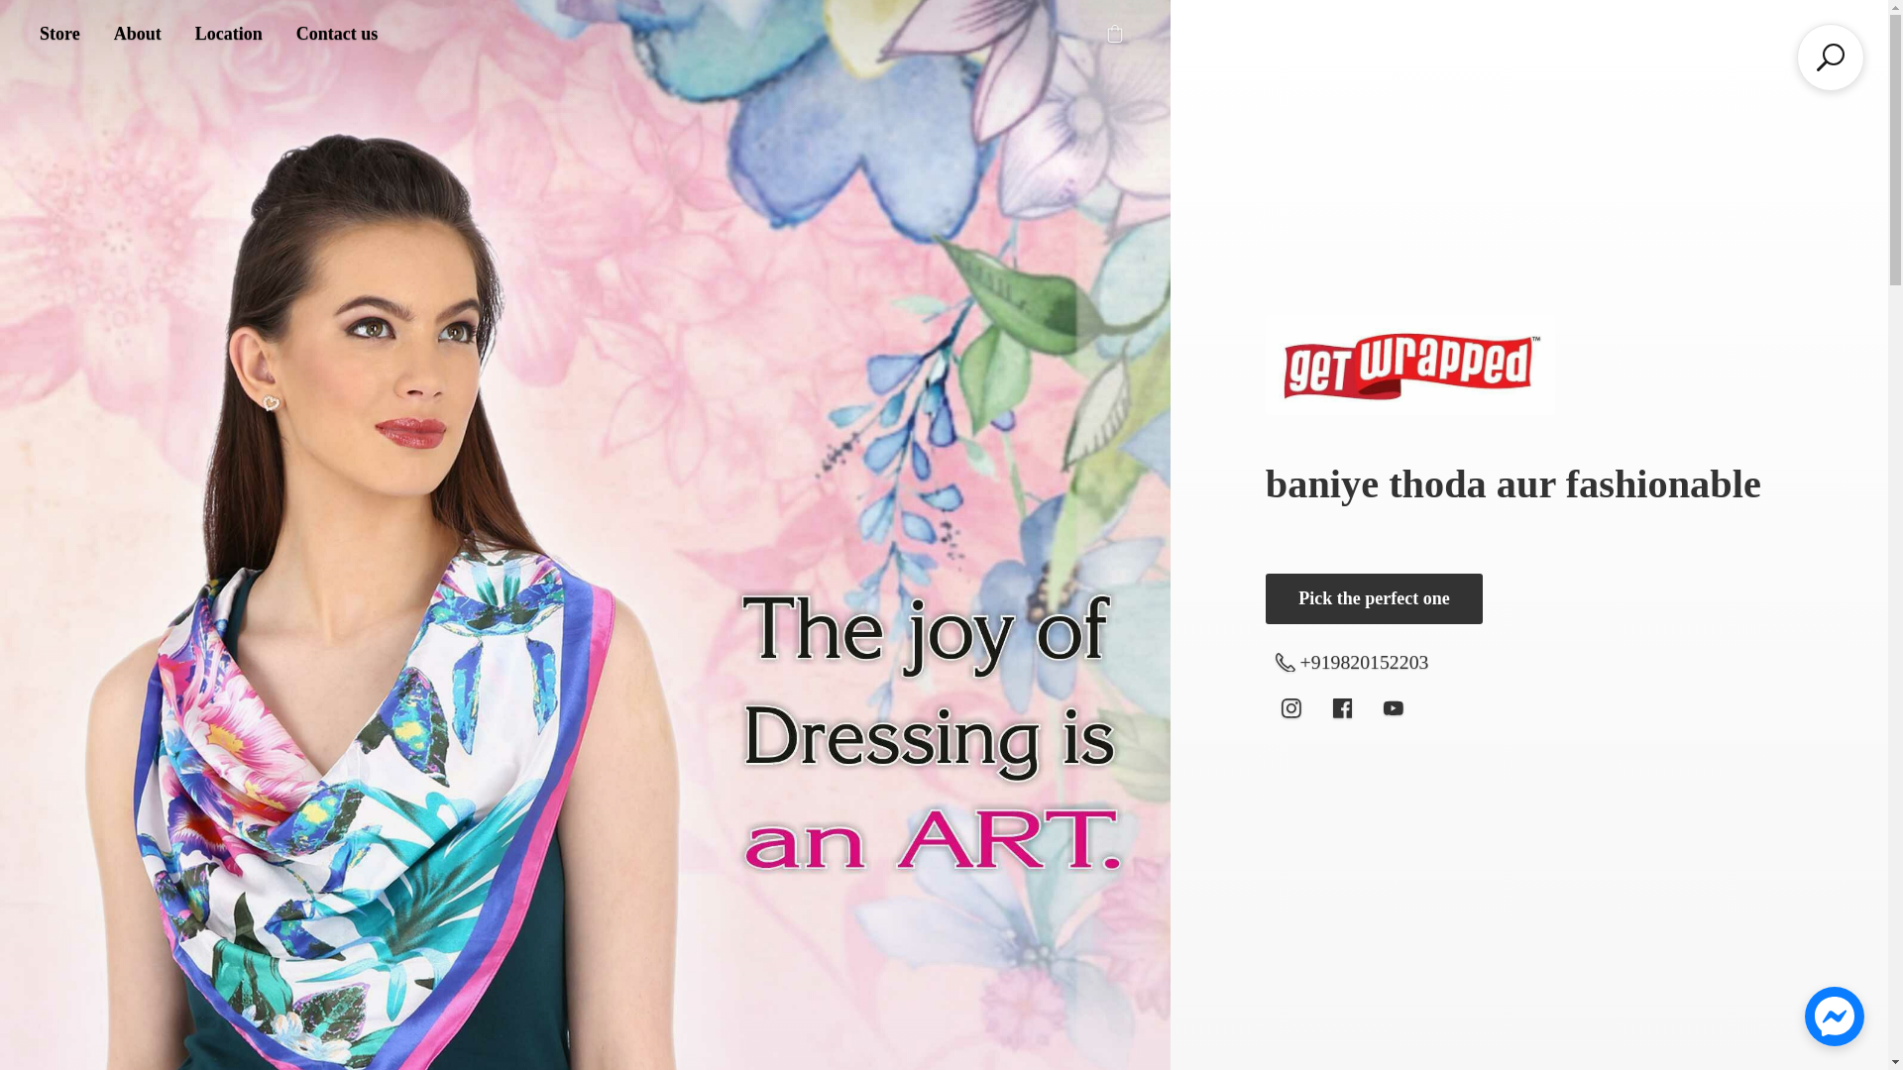 The width and height of the screenshot is (1903, 1070). What do you see at coordinates (59, 34) in the screenshot?
I see `Store` at bounding box center [59, 34].